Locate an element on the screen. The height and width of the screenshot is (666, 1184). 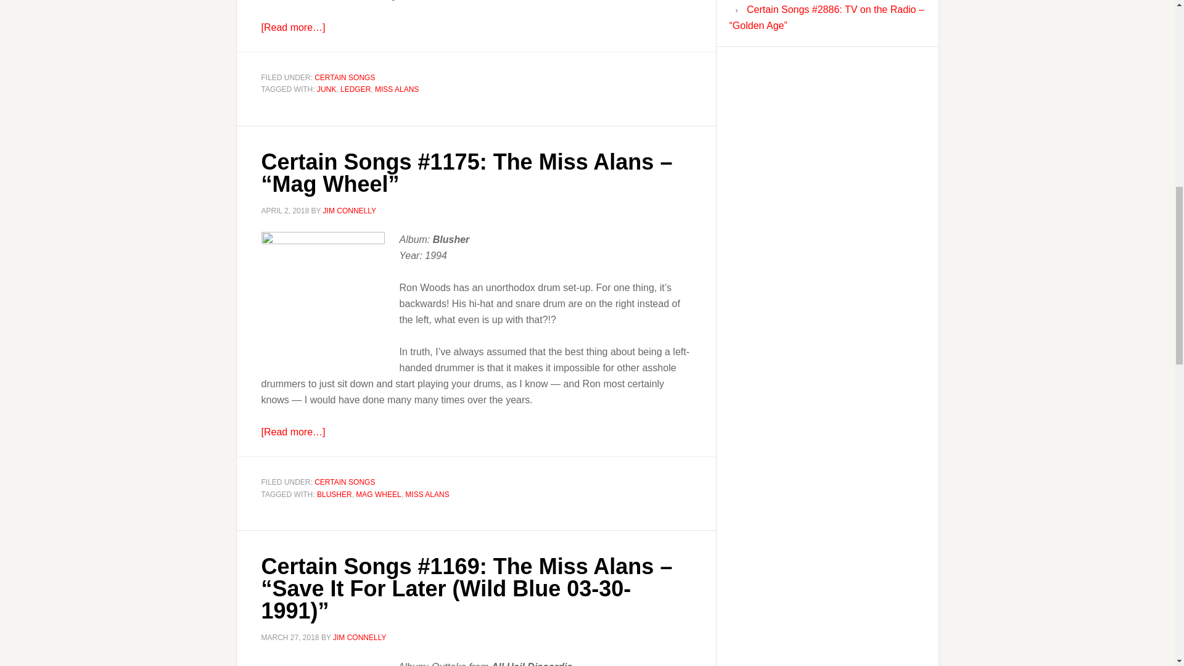
LEDGER is located at coordinates (355, 89).